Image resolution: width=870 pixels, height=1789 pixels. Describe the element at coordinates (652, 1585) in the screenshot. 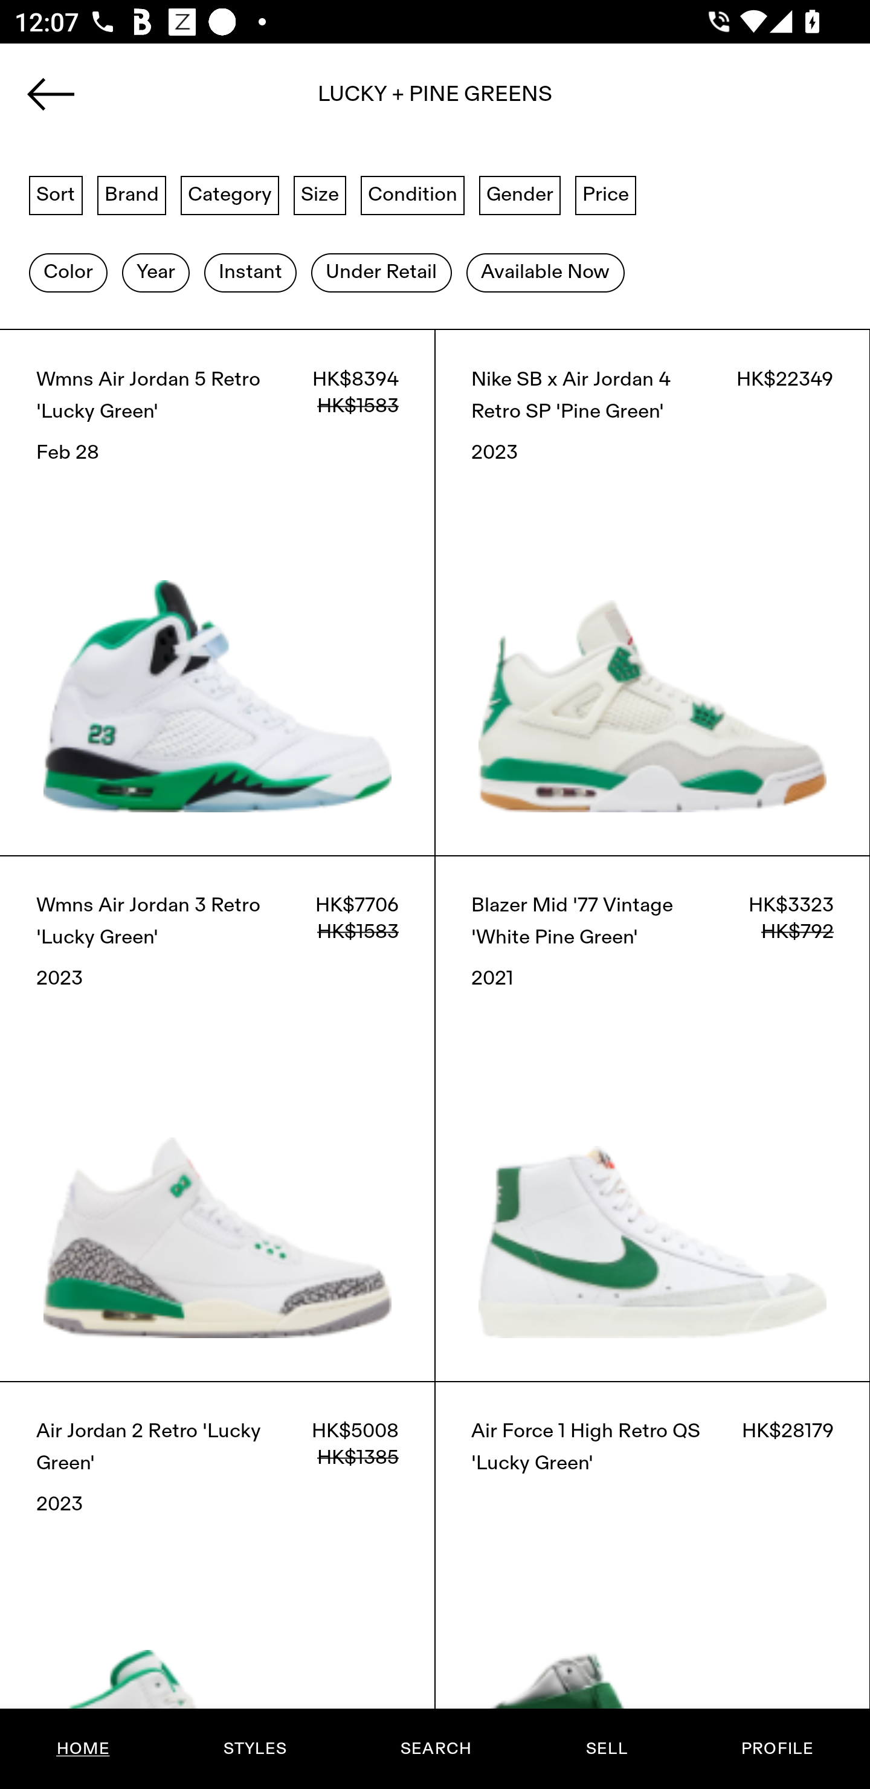

I see `Air Force 1 High Retro QS 'Lucky Green' HK$28179` at that location.